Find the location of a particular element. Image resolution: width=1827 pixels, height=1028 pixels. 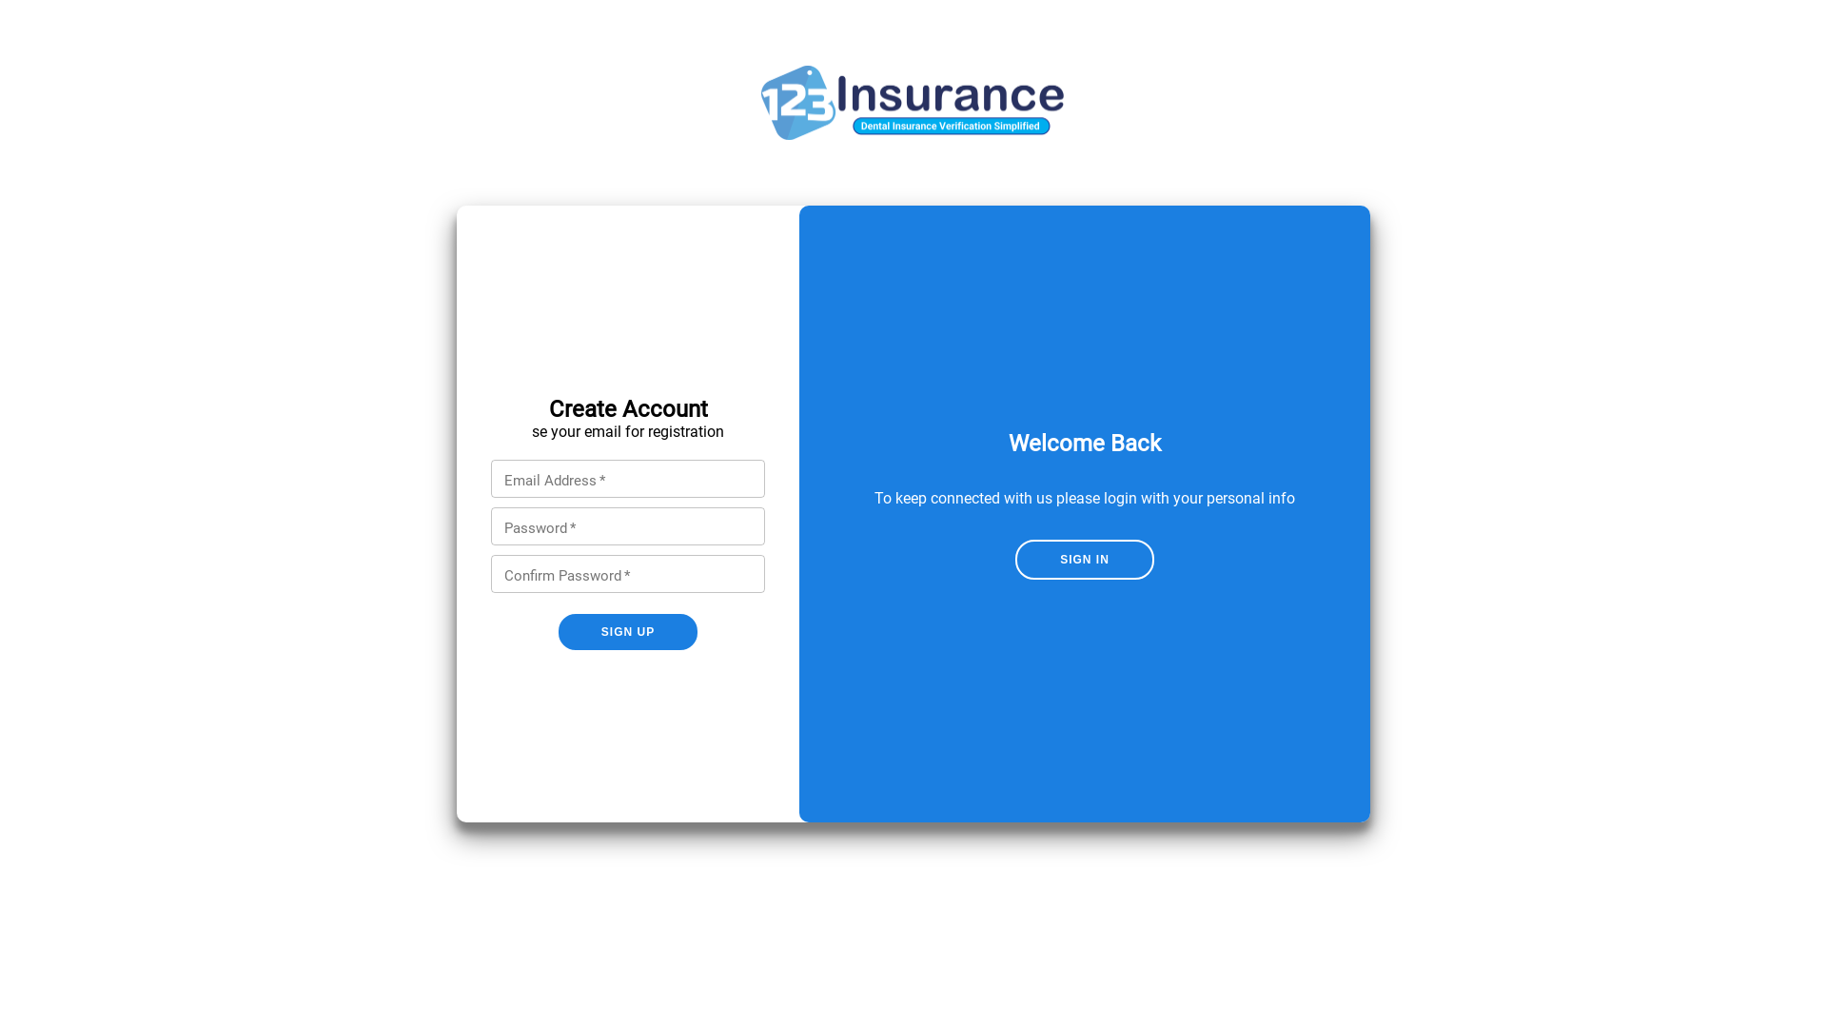

SIGN UP is located at coordinates (628, 631).